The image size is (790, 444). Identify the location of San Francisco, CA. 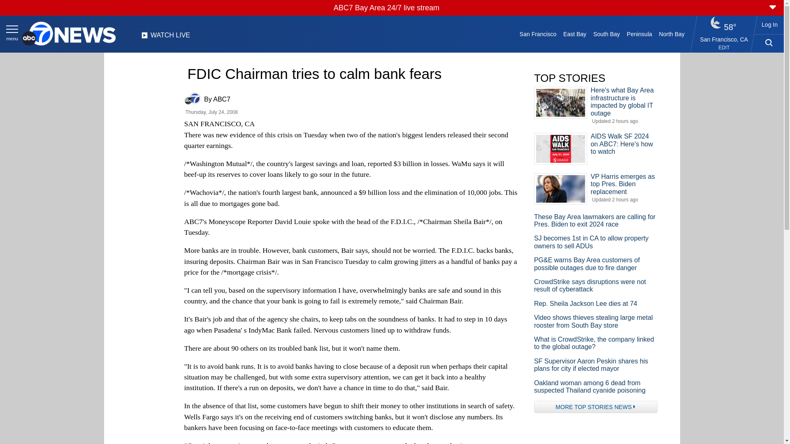
(724, 39).